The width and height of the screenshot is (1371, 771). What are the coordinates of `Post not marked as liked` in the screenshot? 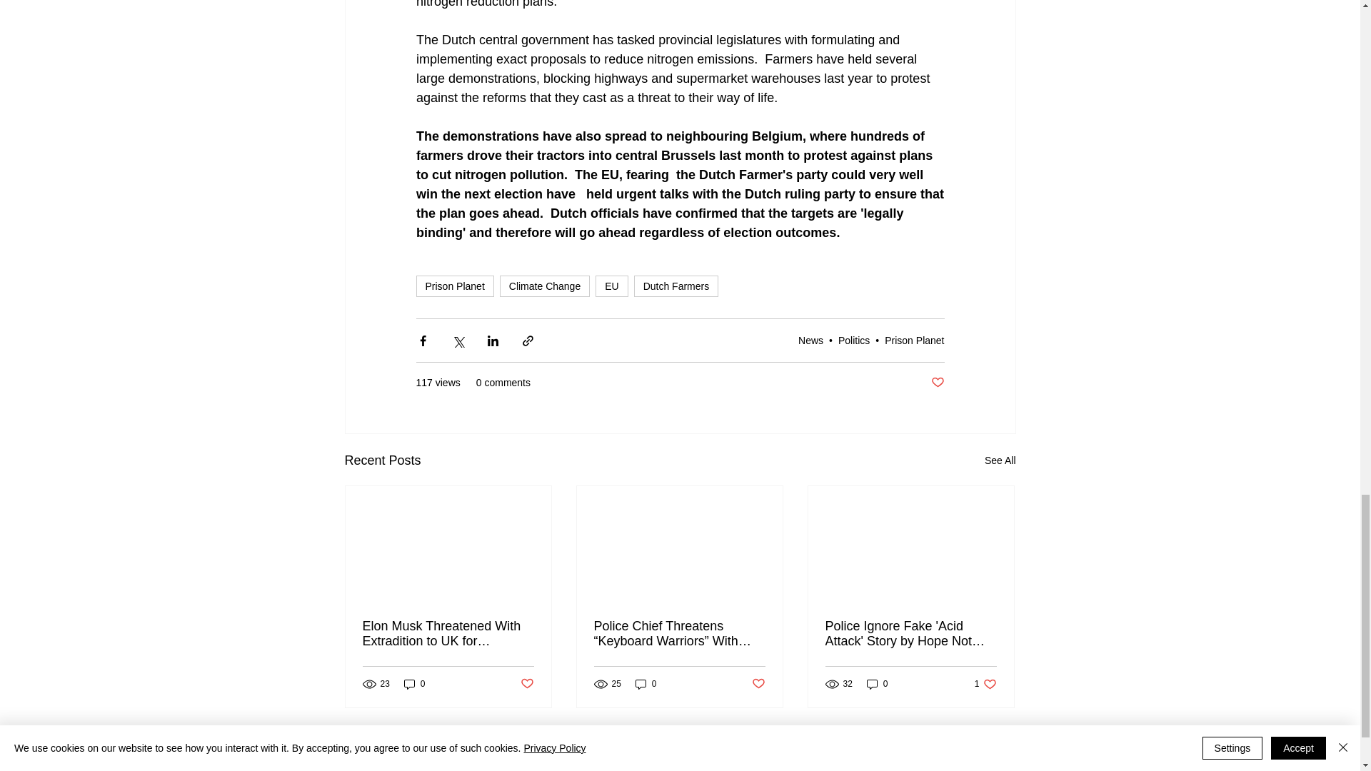 It's located at (758, 684).